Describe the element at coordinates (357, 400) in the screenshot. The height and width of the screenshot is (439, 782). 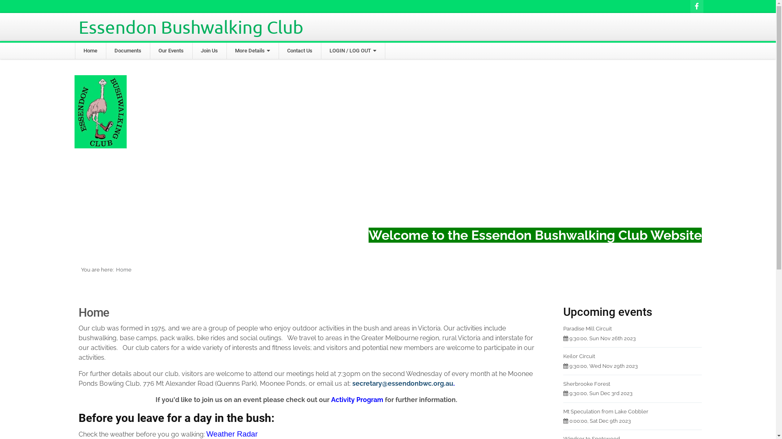
I see `Activity Program` at that location.